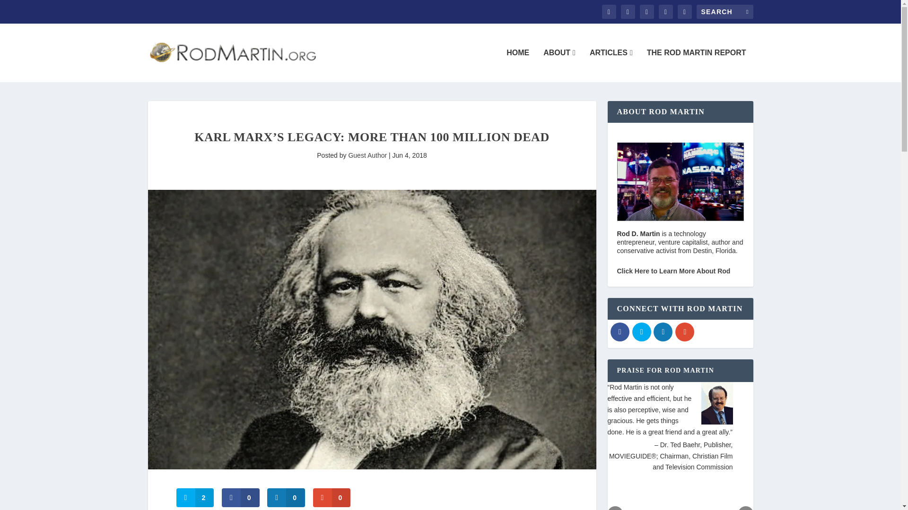 This screenshot has width=908, height=510. Describe the element at coordinates (611, 65) in the screenshot. I see `ARTICLES` at that location.